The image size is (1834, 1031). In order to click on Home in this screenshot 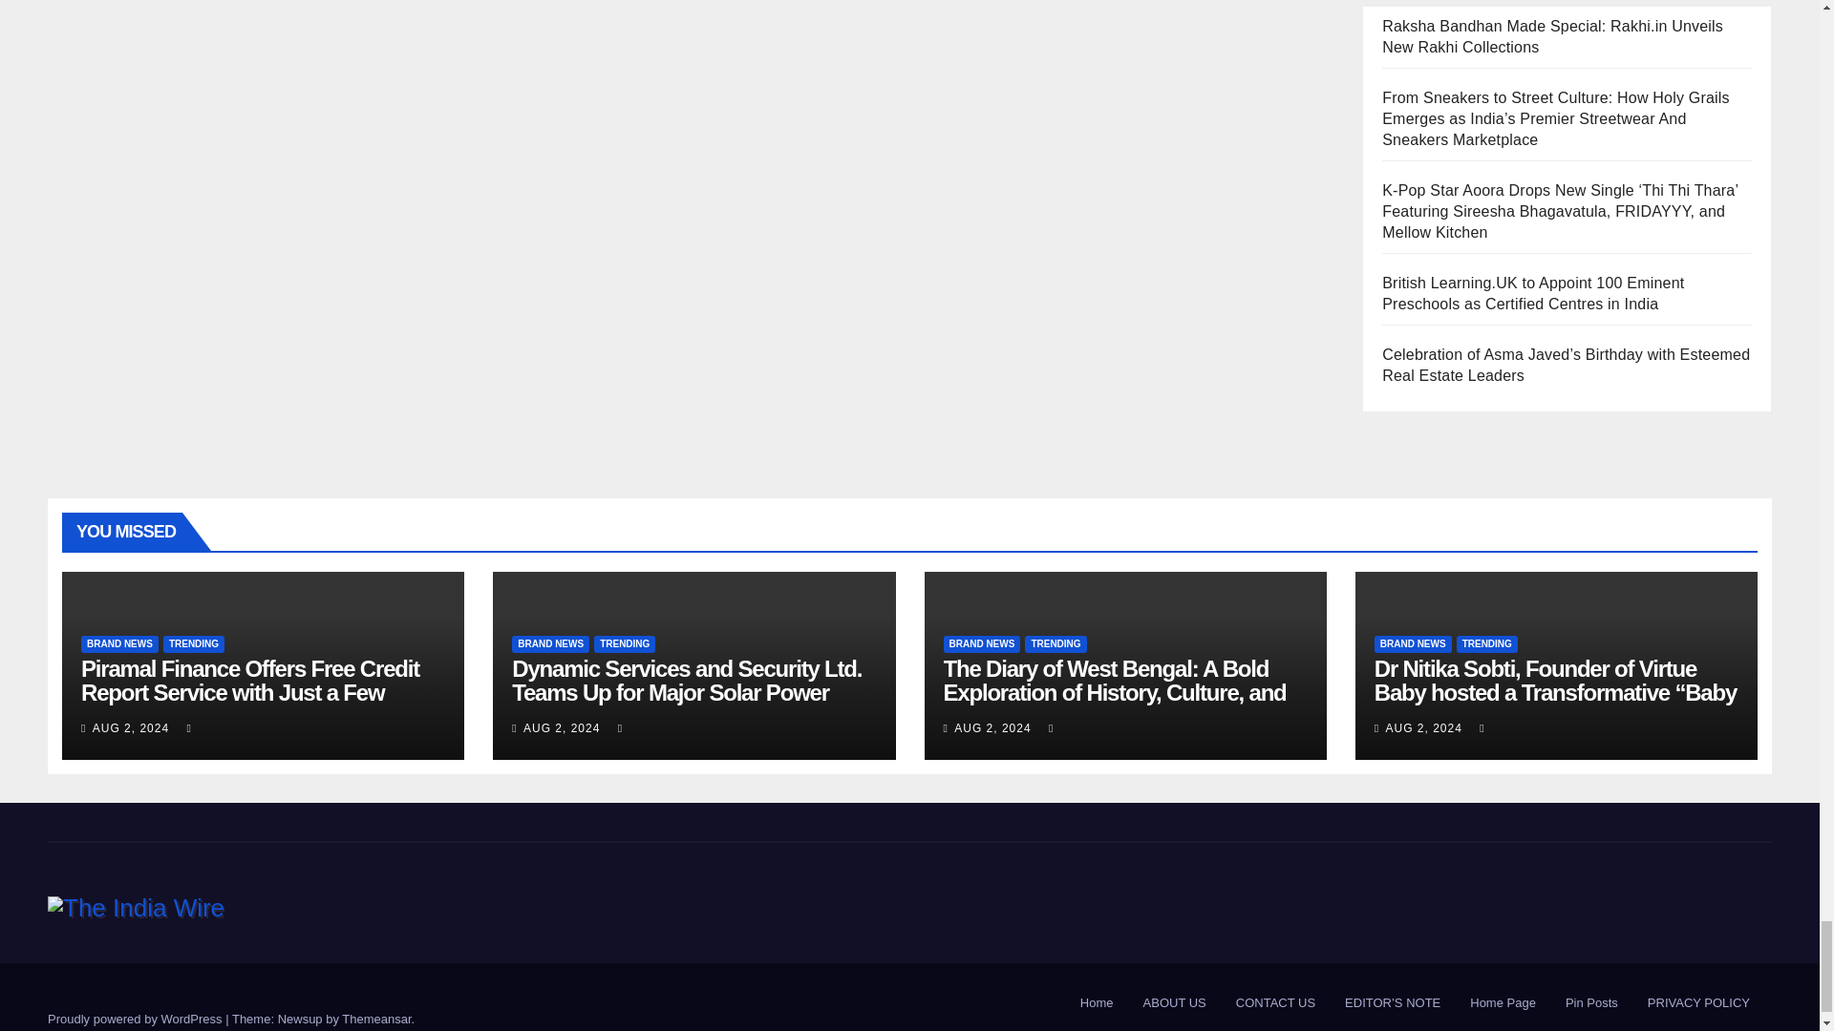, I will do `click(1097, 1002)`.